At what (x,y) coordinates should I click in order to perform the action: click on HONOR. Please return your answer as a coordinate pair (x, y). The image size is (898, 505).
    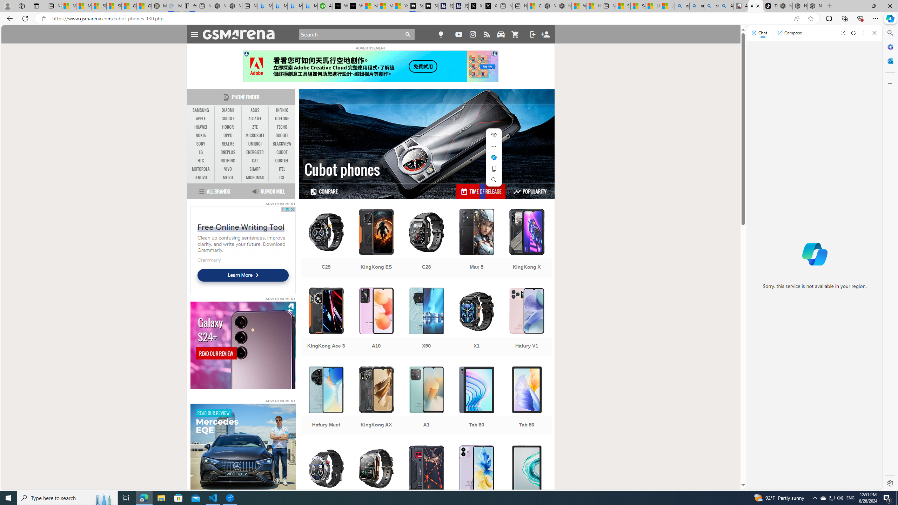
    Looking at the image, I should click on (228, 127).